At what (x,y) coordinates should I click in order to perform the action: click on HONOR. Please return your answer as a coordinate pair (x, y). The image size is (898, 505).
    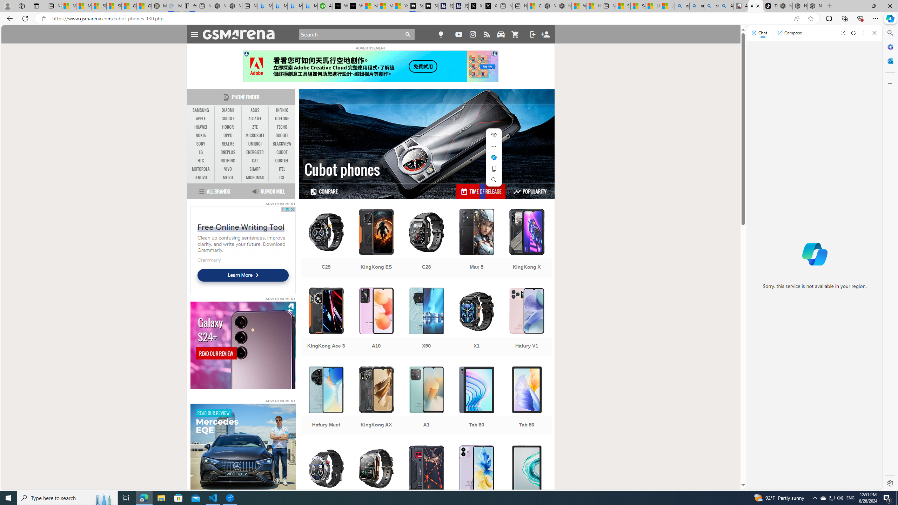
    Looking at the image, I should click on (228, 127).